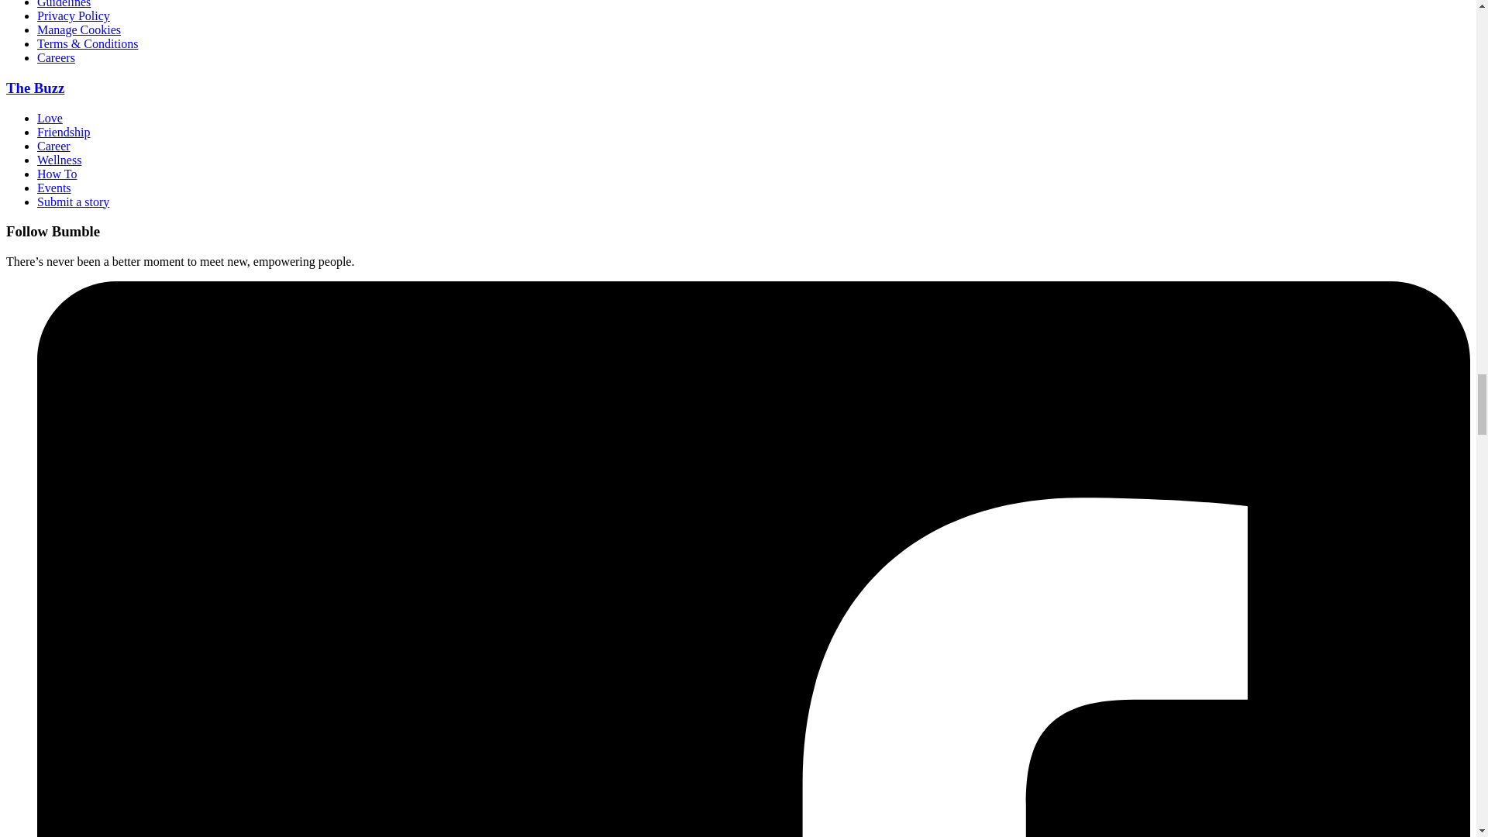 The width and height of the screenshot is (1488, 837). What do you see at coordinates (56, 57) in the screenshot?
I see `Careers` at bounding box center [56, 57].